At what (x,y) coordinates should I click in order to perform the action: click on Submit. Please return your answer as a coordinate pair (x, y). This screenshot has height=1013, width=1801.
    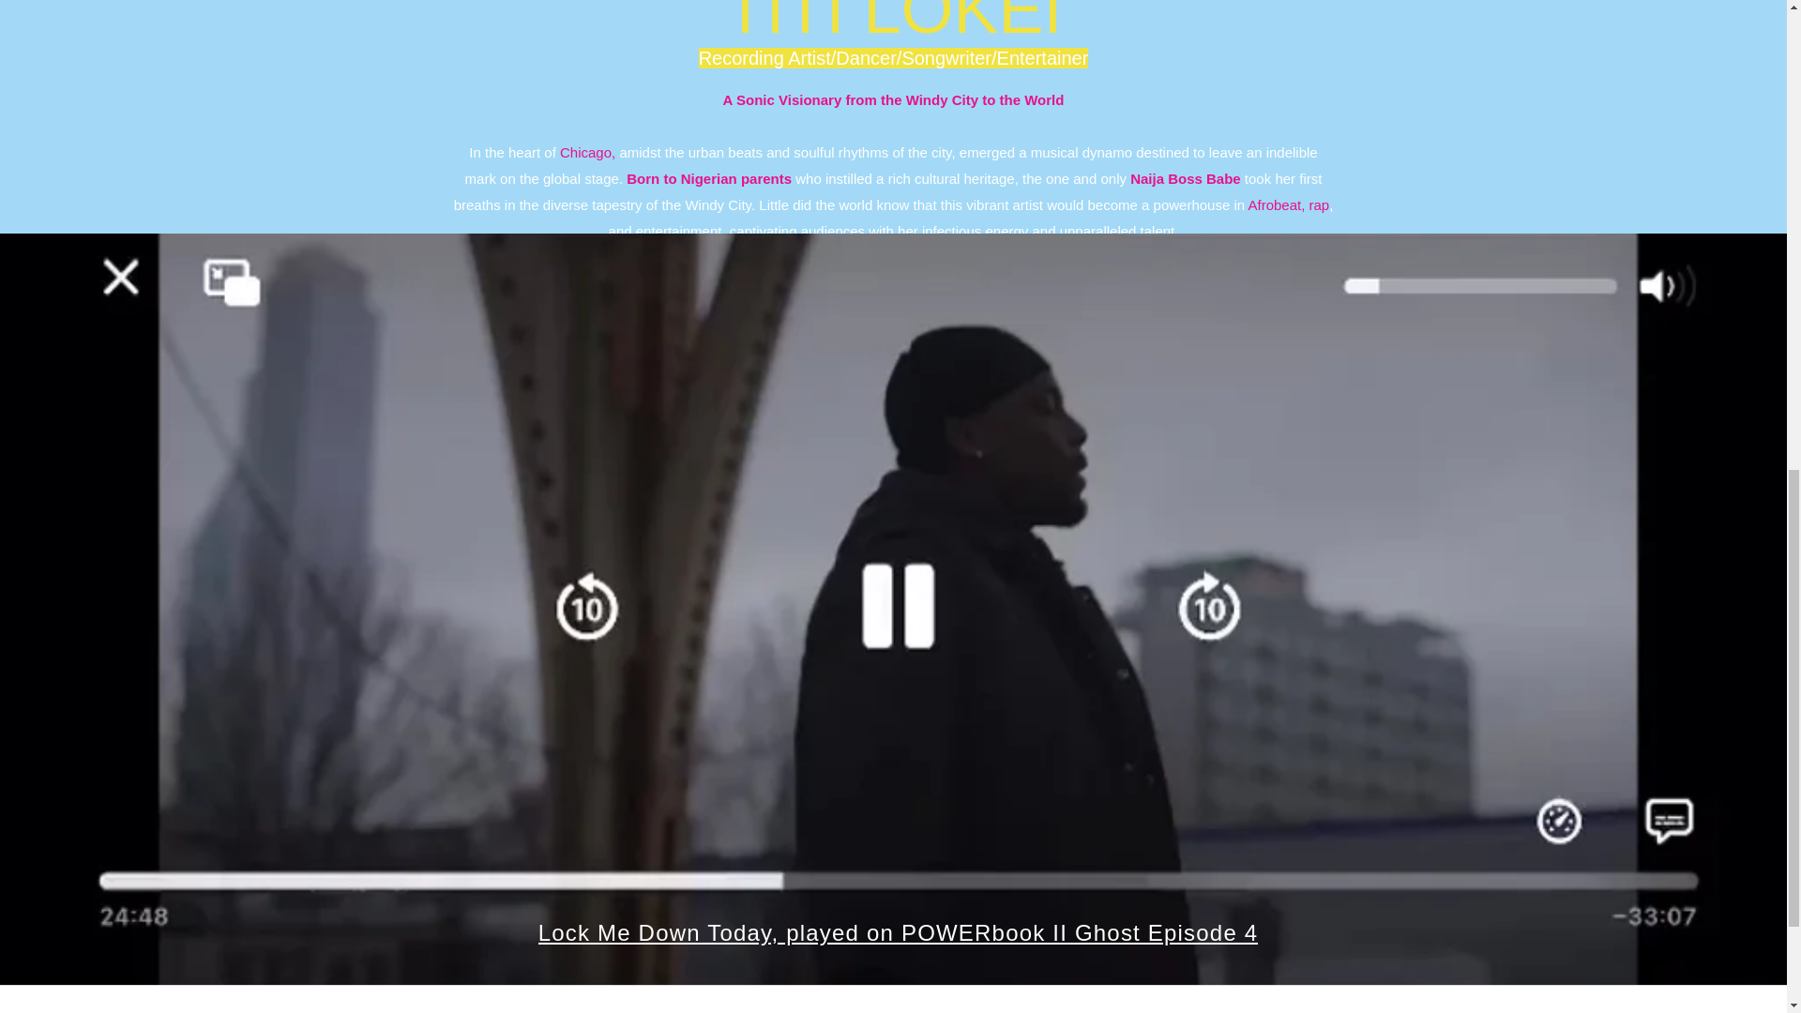
    Looking at the image, I should click on (1286, 733).